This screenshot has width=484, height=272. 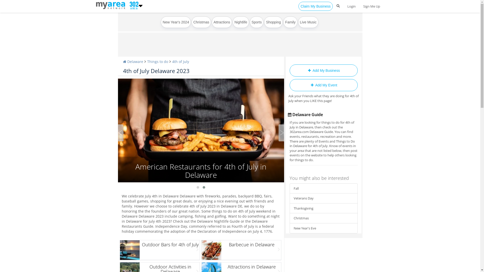 What do you see at coordinates (316, 6) in the screenshot?
I see `Claim My Business` at bounding box center [316, 6].